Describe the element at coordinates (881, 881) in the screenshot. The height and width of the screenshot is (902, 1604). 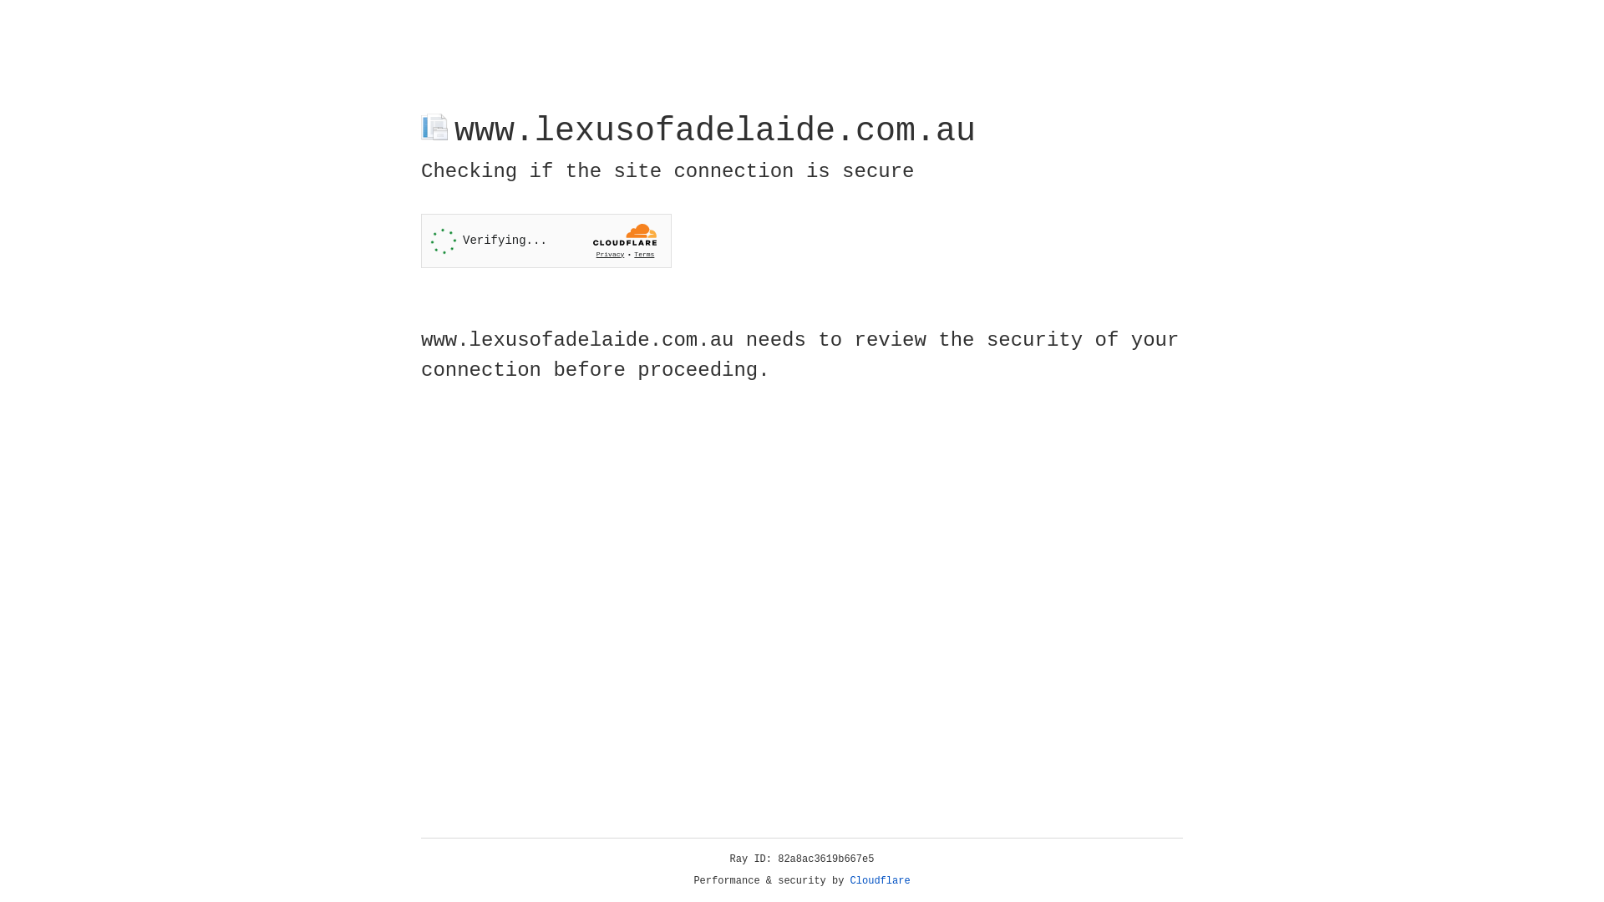
I see `Cloudflare` at that location.